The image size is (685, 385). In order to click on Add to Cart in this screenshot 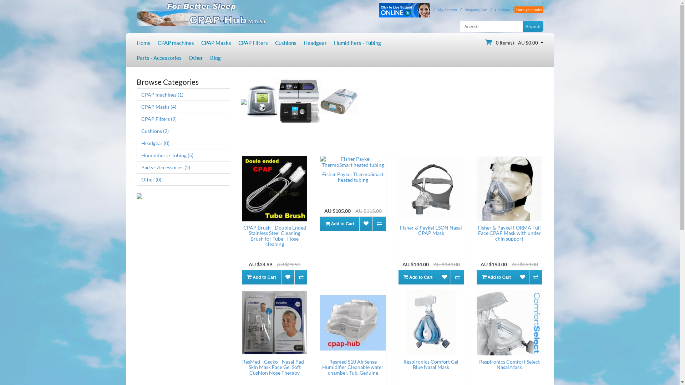, I will do `click(340, 224)`.